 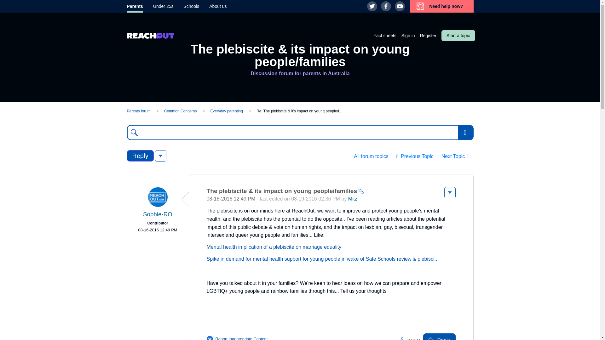 I want to click on Sign in, so click(x=408, y=35).